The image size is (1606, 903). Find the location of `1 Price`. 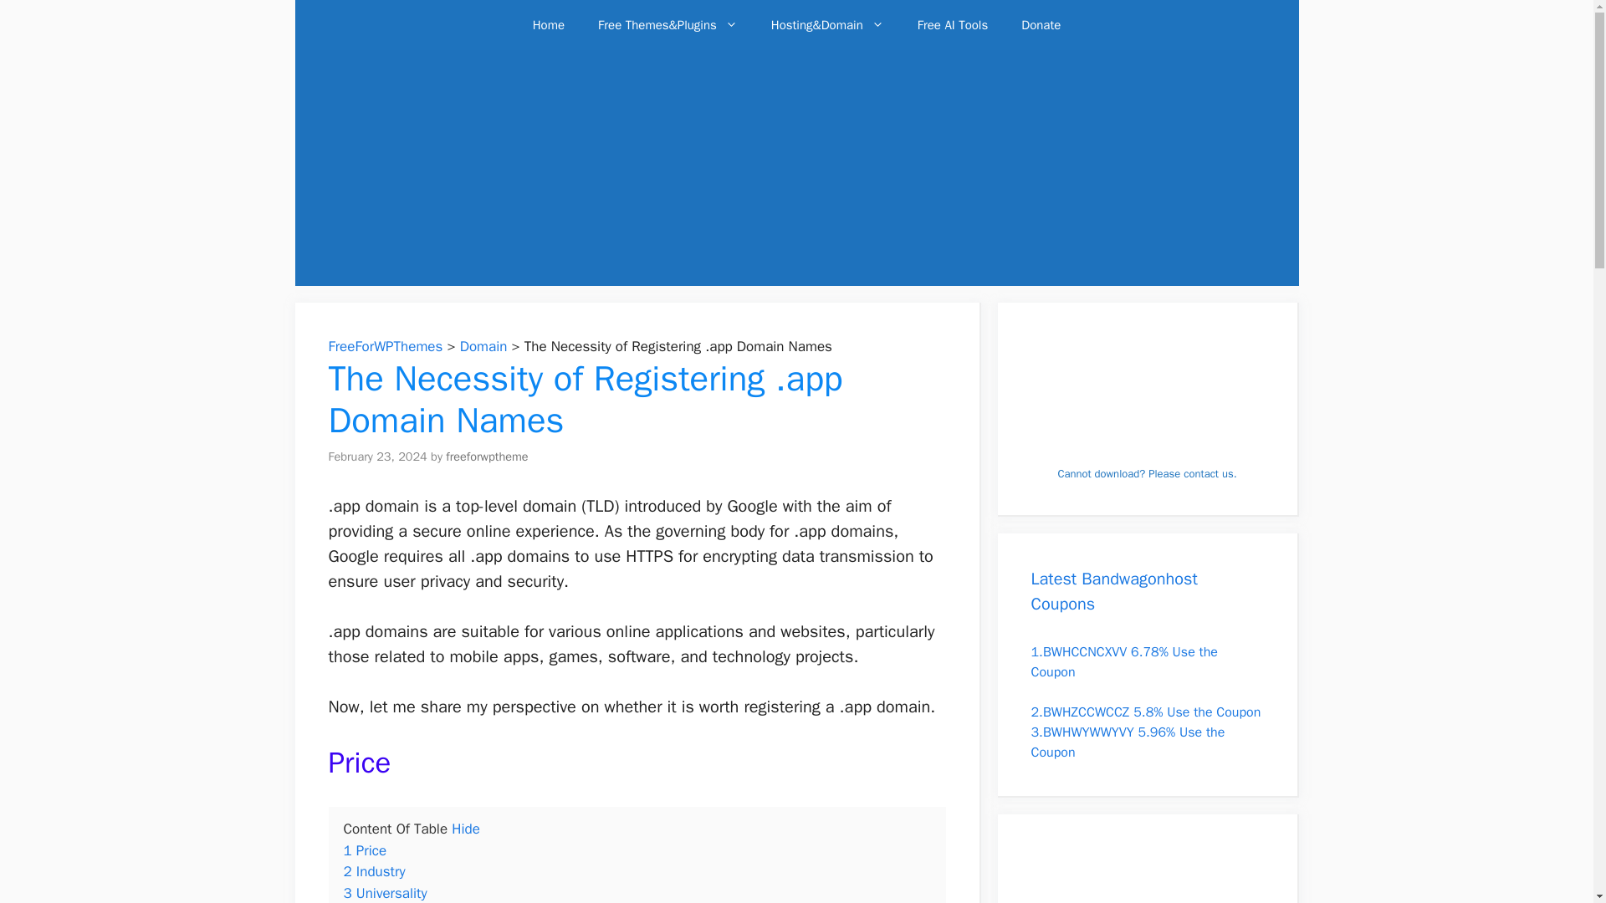

1 Price is located at coordinates (365, 850).